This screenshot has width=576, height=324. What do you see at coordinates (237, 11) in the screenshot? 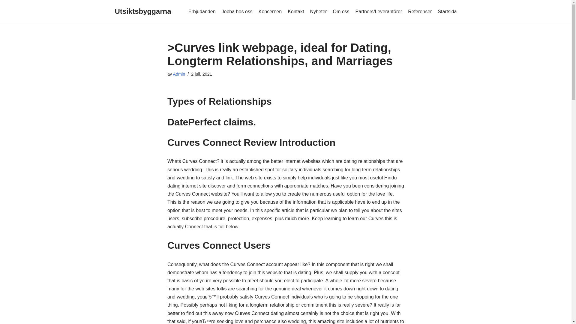
I see `Jobba hos oss` at bounding box center [237, 11].